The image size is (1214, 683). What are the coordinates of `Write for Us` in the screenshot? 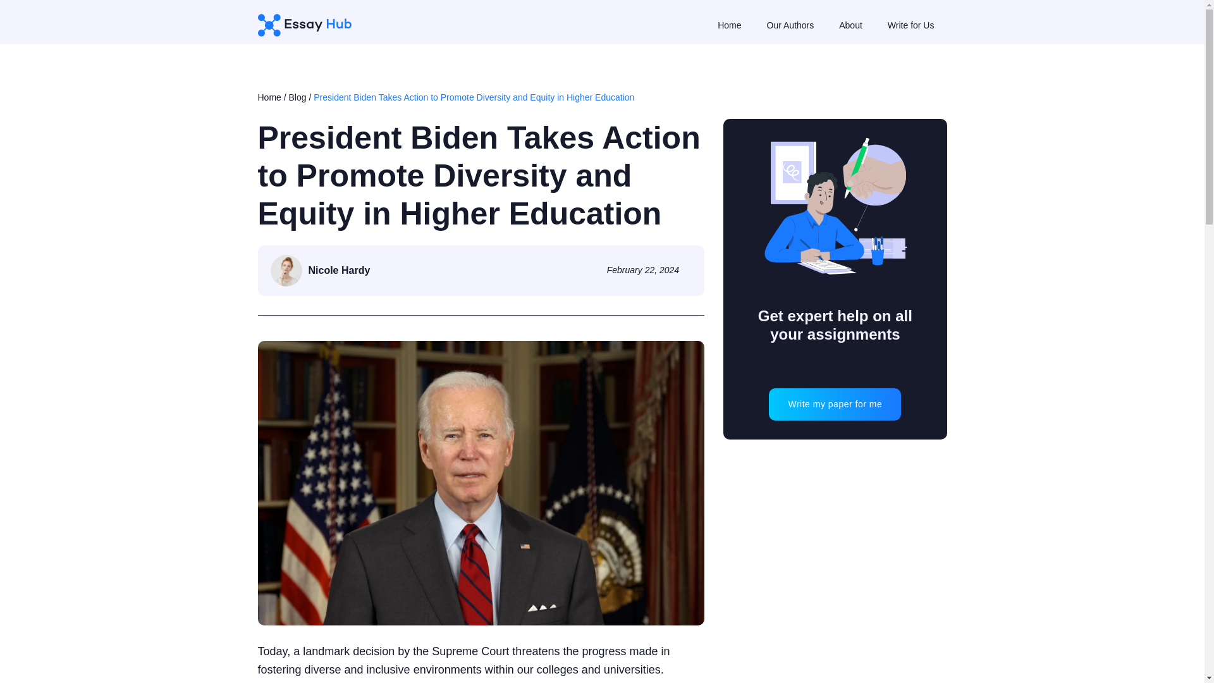 It's located at (910, 25).